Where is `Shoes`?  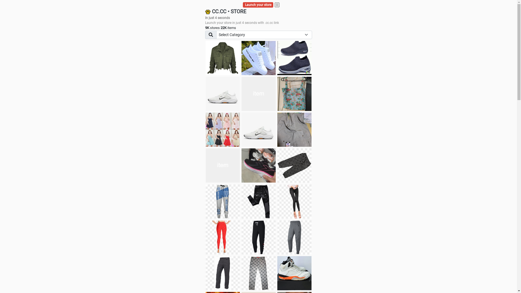 Shoes is located at coordinates (259, 130).